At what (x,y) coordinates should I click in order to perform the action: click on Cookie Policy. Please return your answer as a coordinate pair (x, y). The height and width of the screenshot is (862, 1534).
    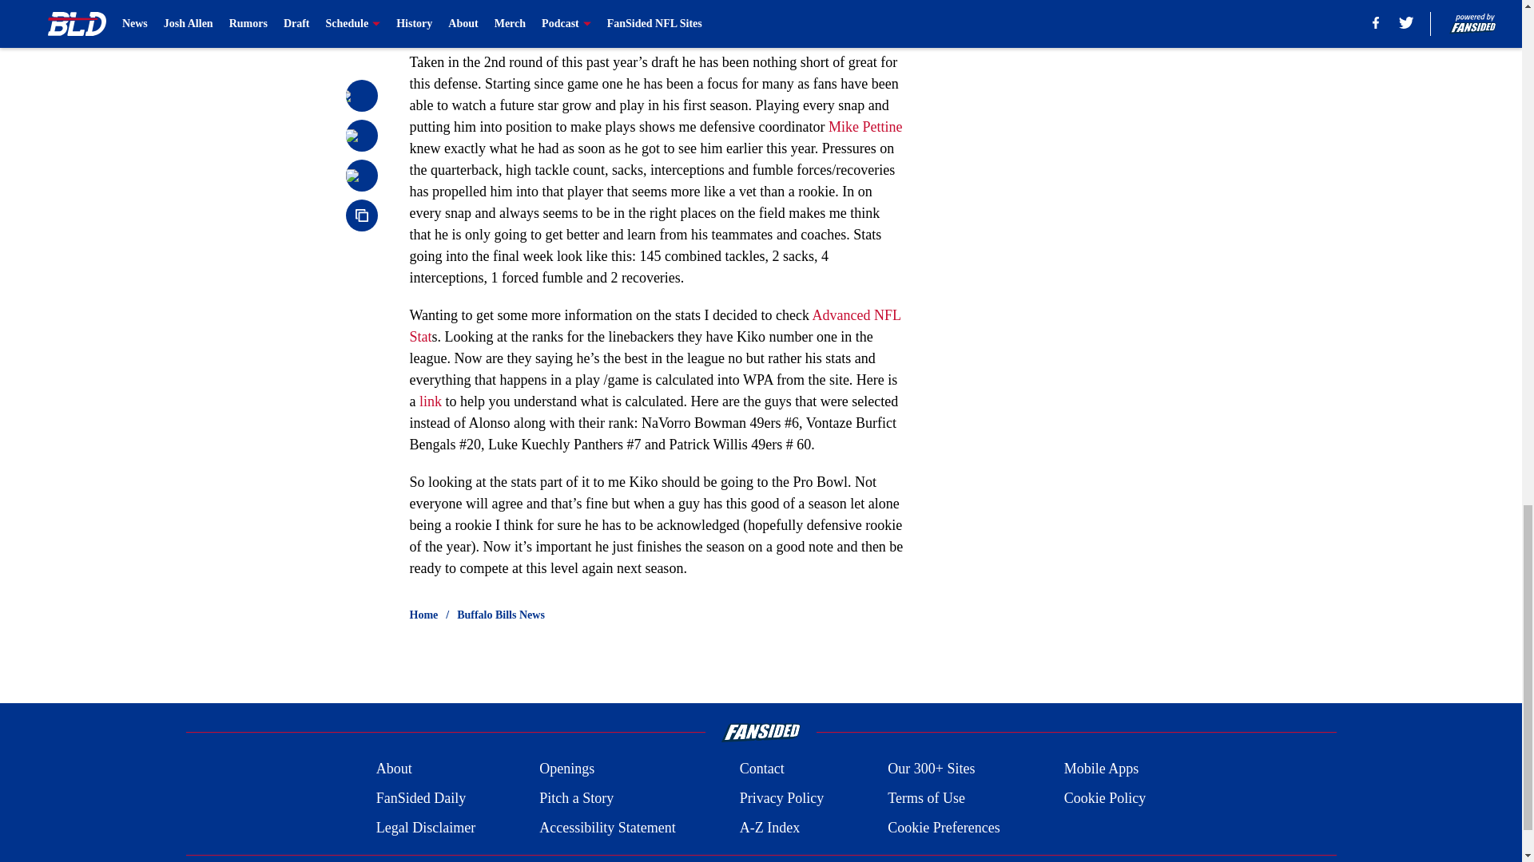
    Looking at the image, I should click on (1105, 798).